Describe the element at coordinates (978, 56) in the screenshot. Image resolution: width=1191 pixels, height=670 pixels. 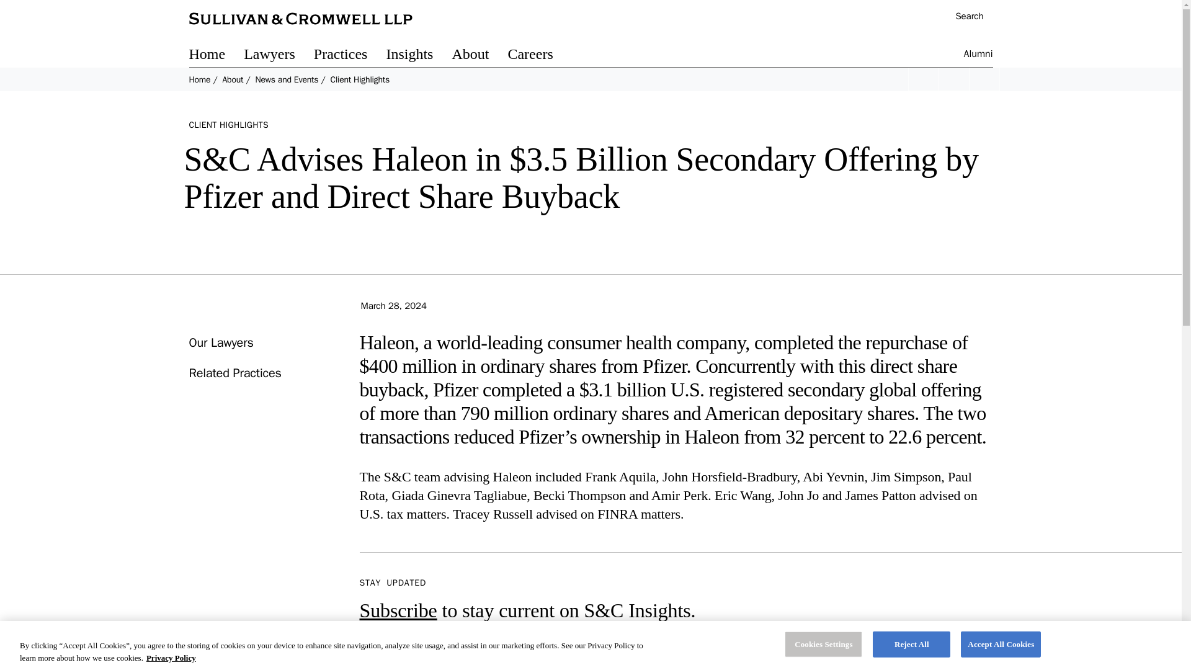
I see `Alumni` at that location.